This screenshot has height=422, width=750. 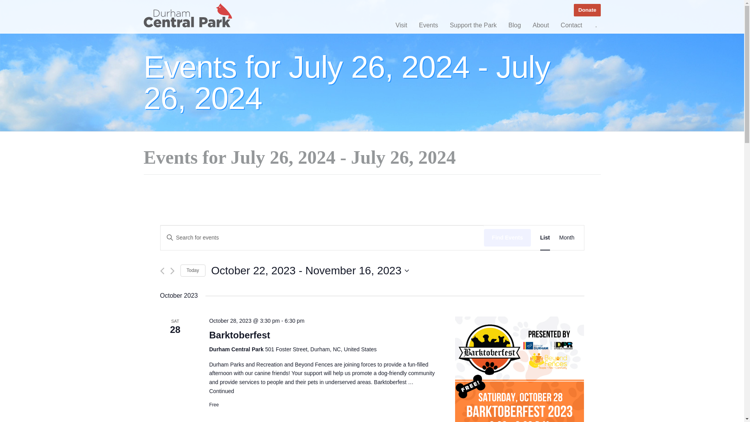 What do you see at coordinates (411, 4) in the screenshot?
I see `Donate` at bounding box center [411, 4].